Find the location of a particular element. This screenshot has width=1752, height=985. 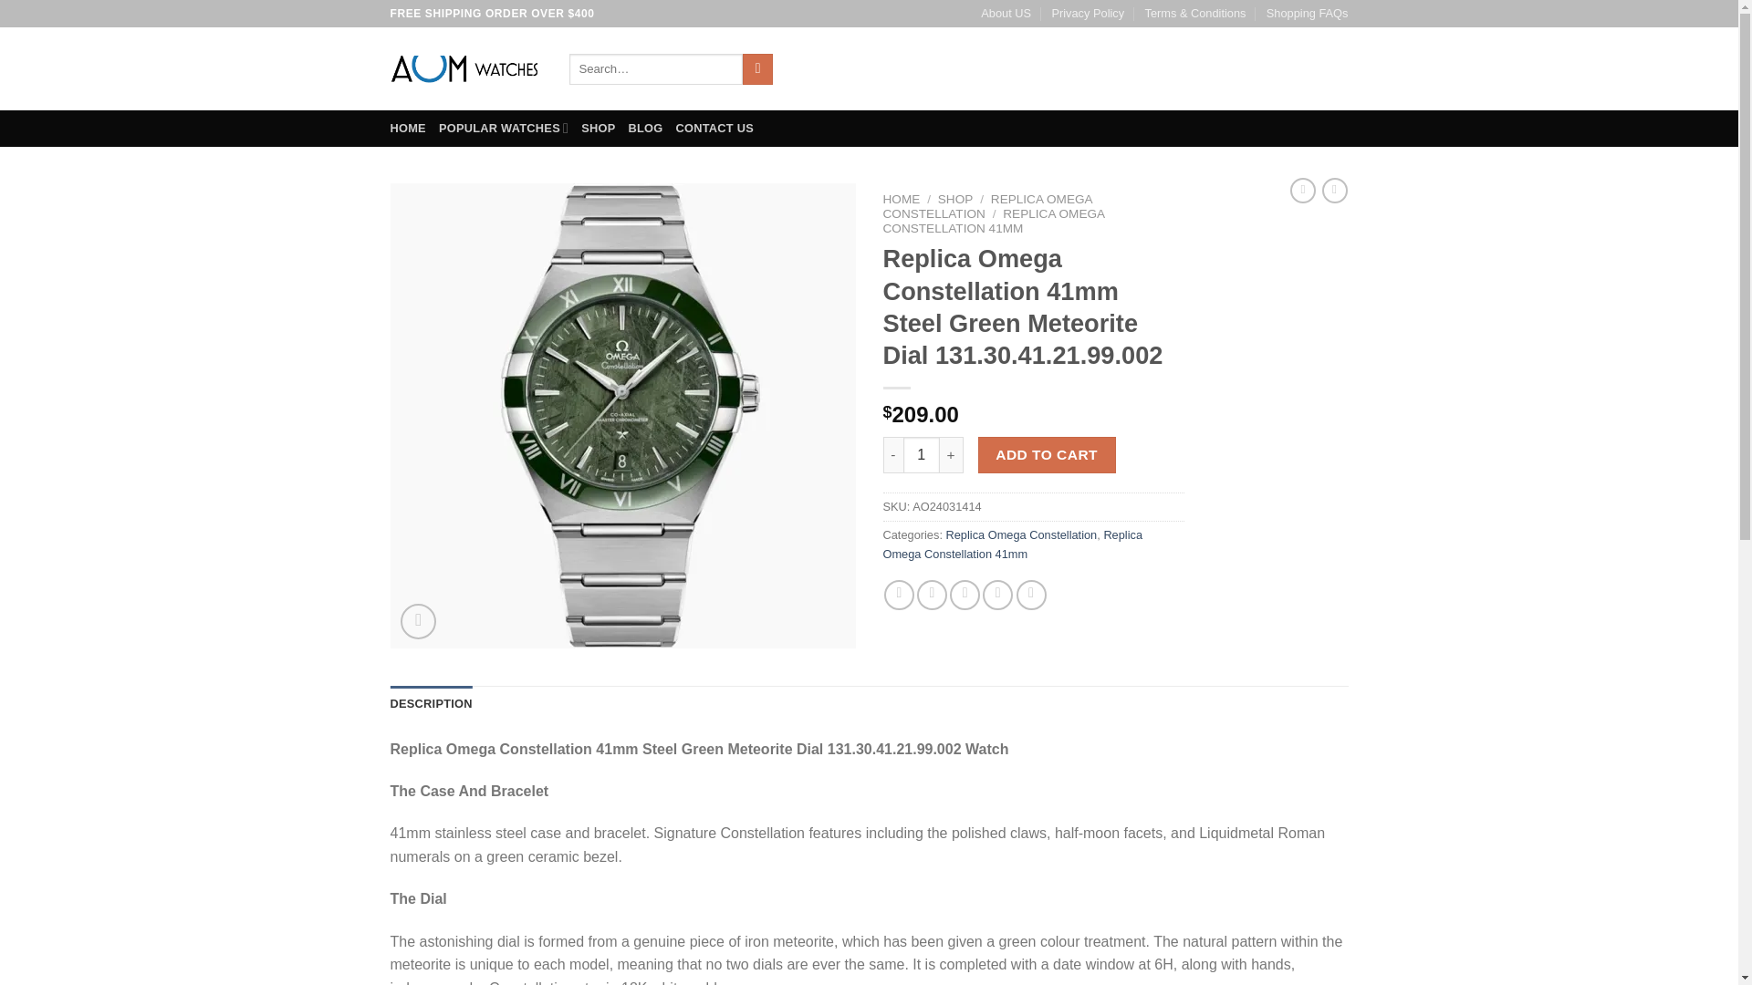

Search is located at coordinates (757, 69).